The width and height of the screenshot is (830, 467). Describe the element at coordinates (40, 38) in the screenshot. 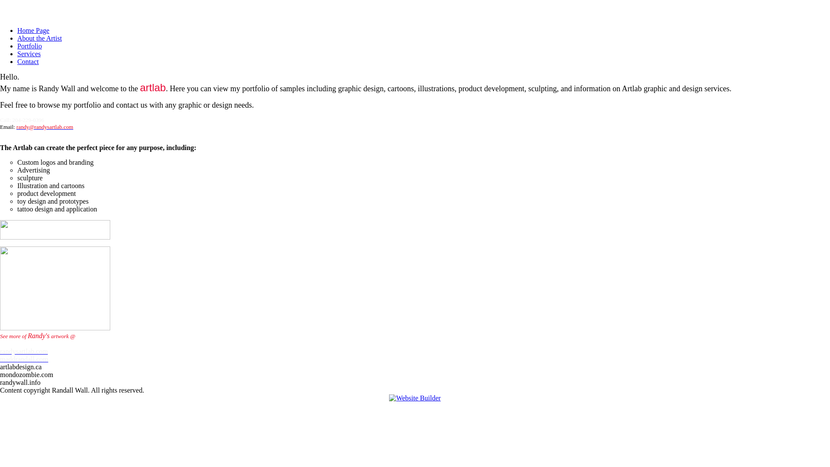

I see `About the Artist` at that location.